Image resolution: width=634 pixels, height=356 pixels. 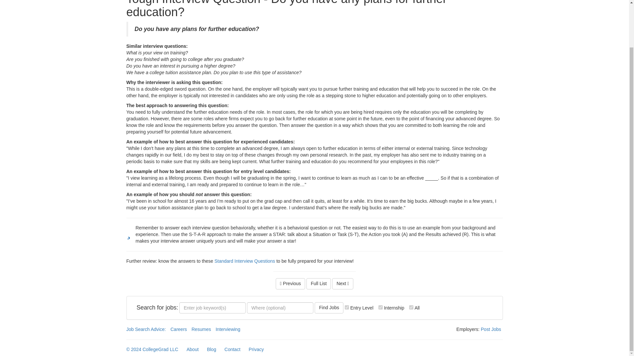 I want to click on Resumes, so click(x=201, y=329).